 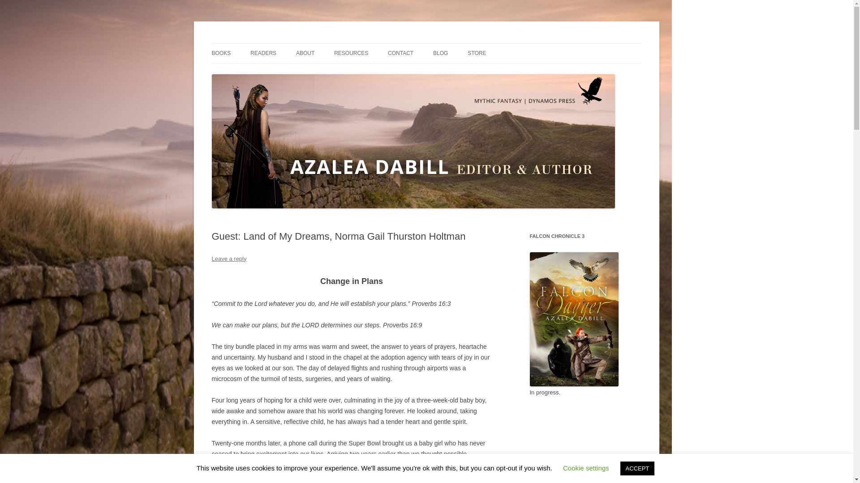 I want to click on SHOPPING CART, so click(x=512, y=72).